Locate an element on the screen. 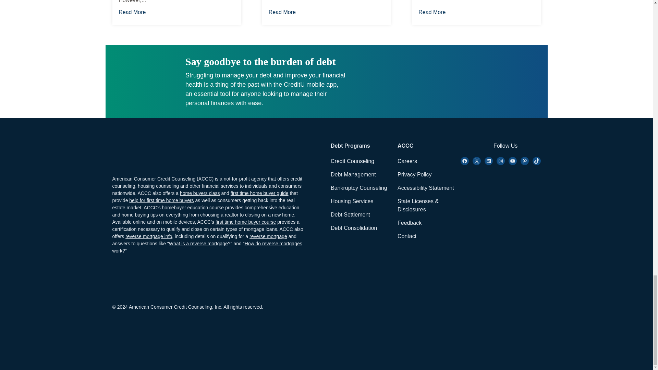  facebook is located at coordinates (465, 161).